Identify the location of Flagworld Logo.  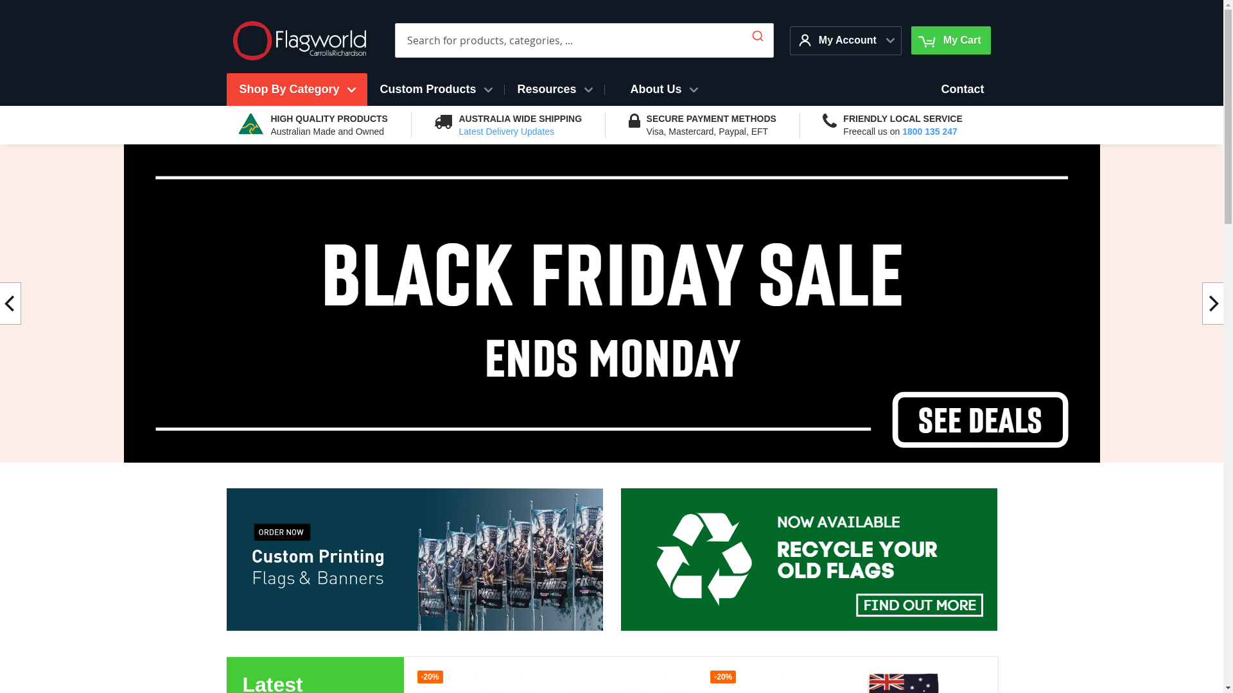
(299, 41).